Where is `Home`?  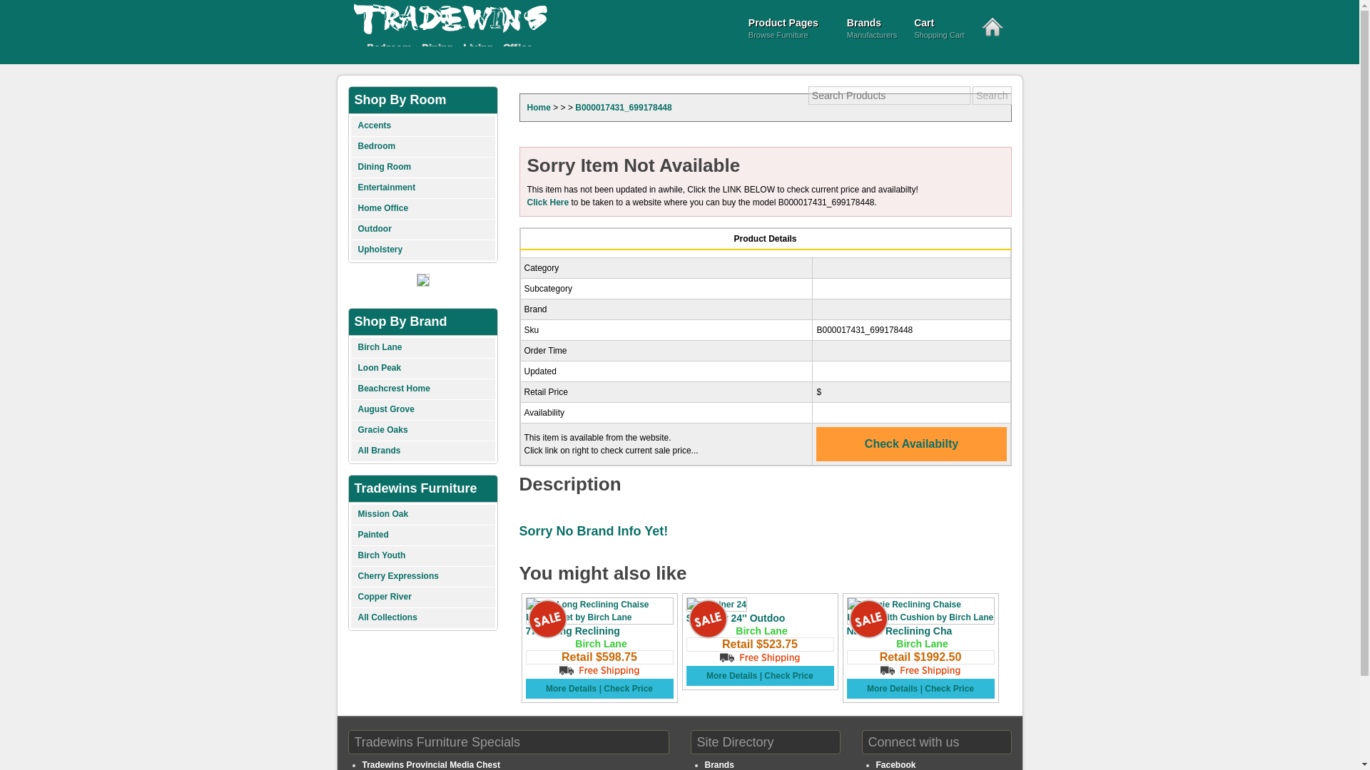
Home is located at coordinates (538, 107).